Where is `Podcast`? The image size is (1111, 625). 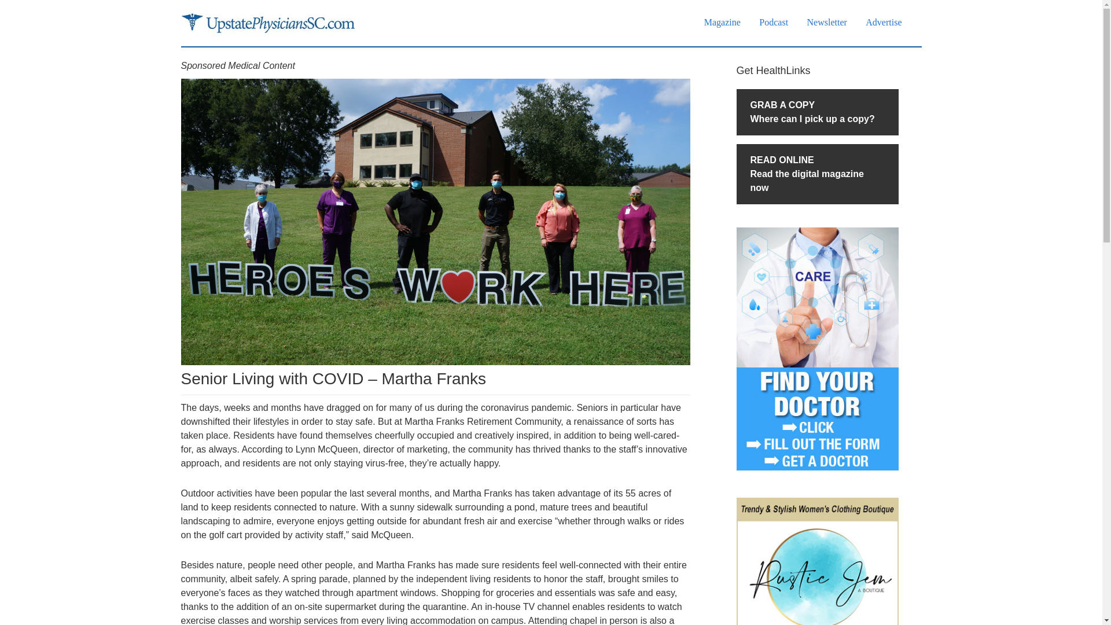 Podcast is located at coordinates (773, 22).